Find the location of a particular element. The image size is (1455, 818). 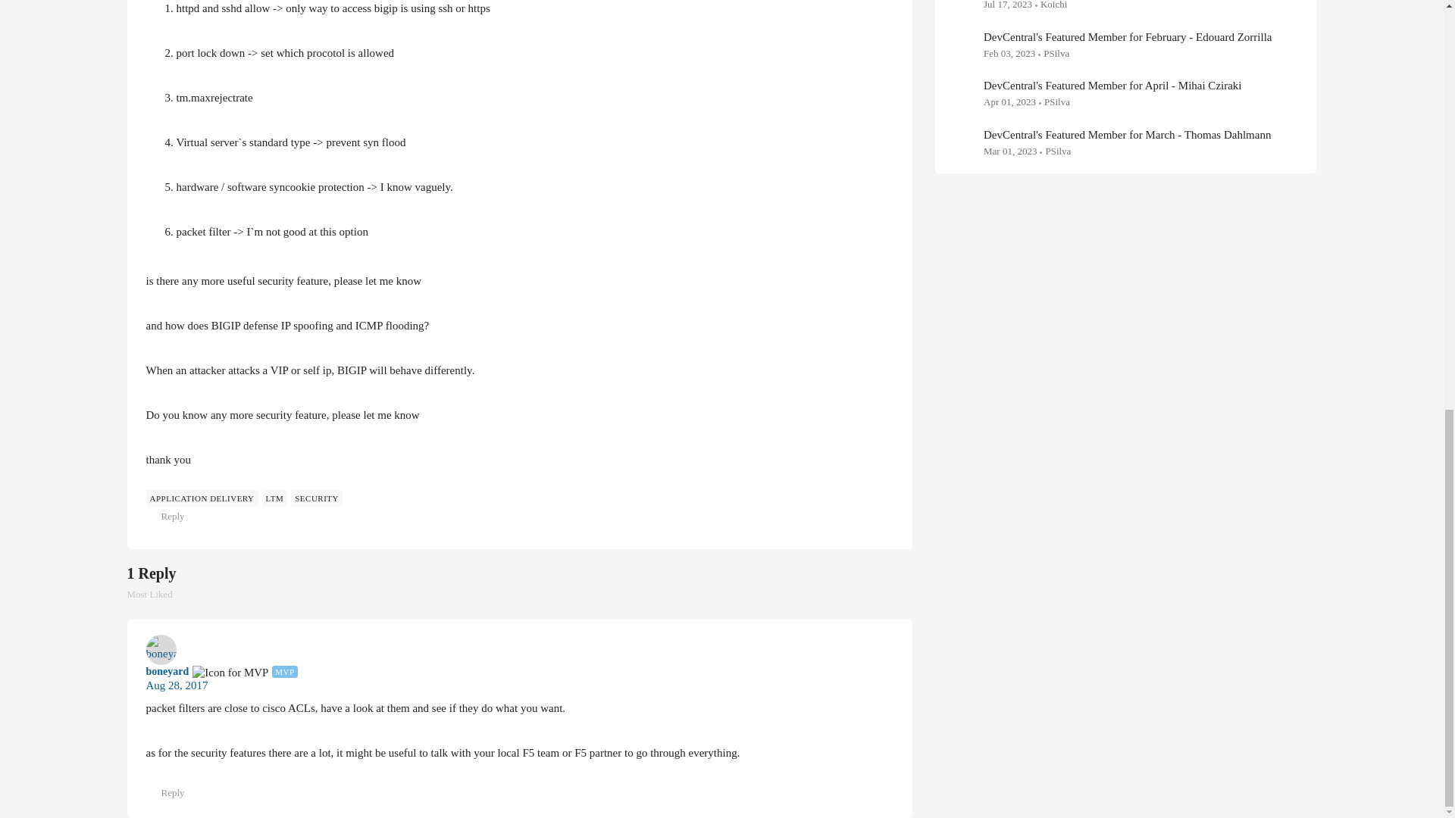

APPLICATION DELIVERY is located at coordinates (202, 498).